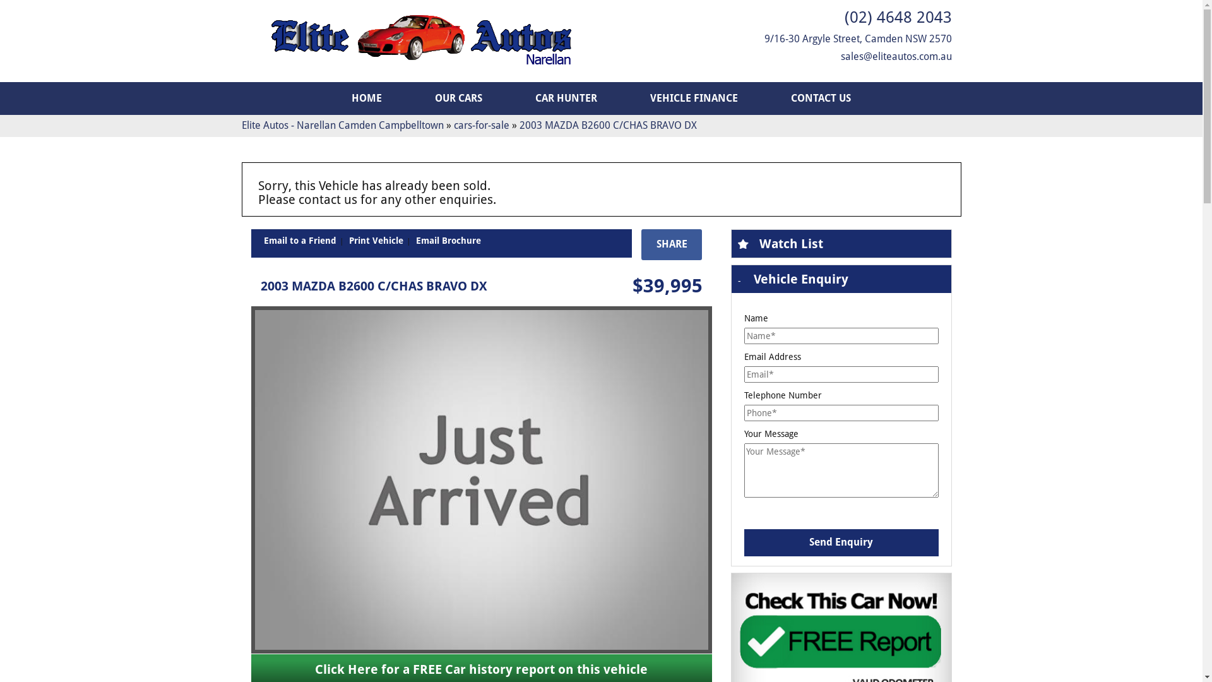  Describe the element at coordinates (896, 57) in the screenshot. I see `sales@eliteautos.com.au` at that location.